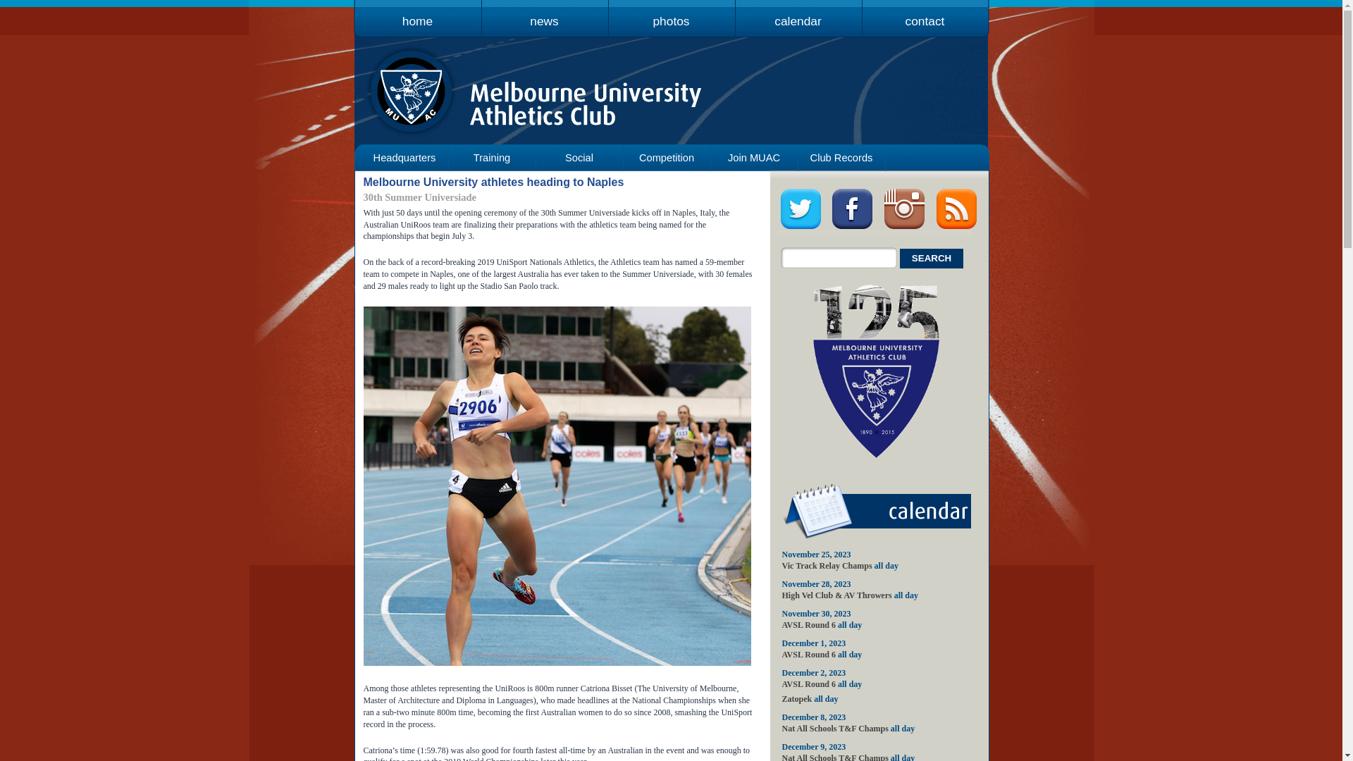 The height and width of the screenshot is (761, 1353). Describe the element at coordinates (545, 14) in the screenshot. I see `news` at that location.